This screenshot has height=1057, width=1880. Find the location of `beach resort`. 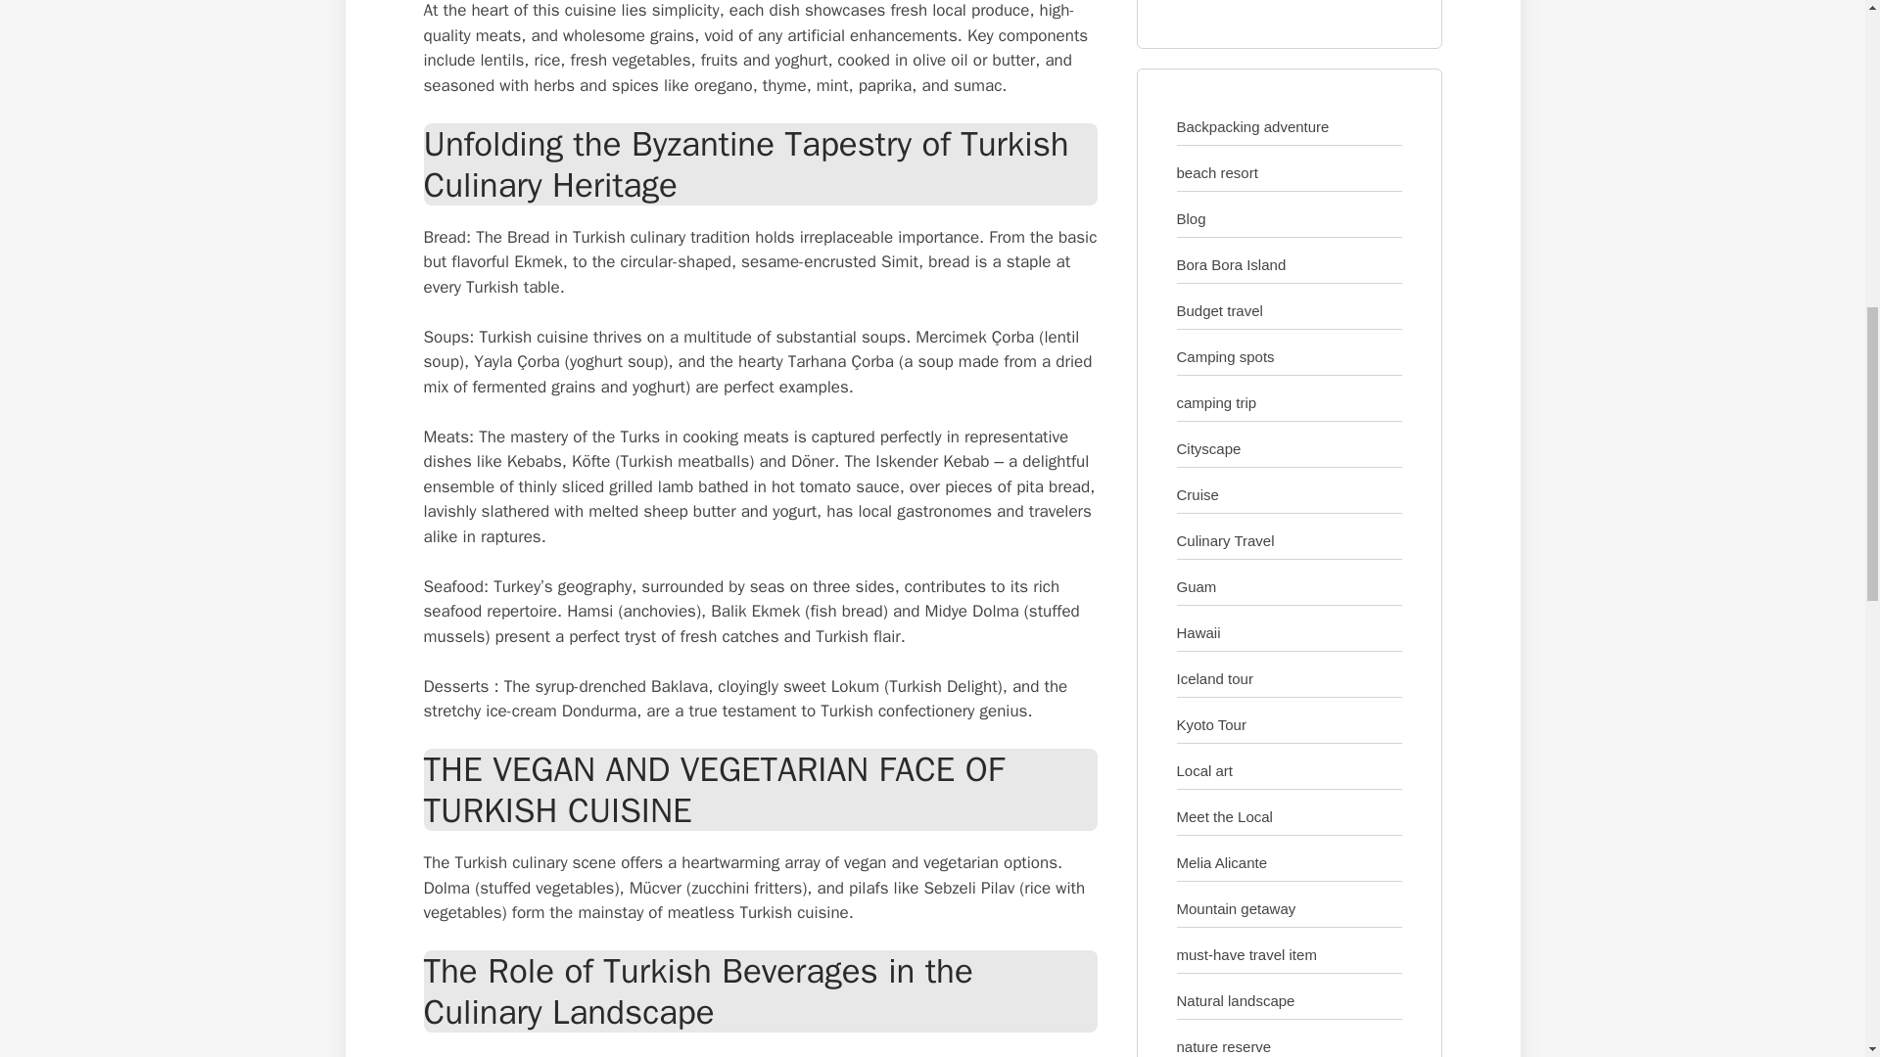

beach resort is located at coordinates (1216, 172).